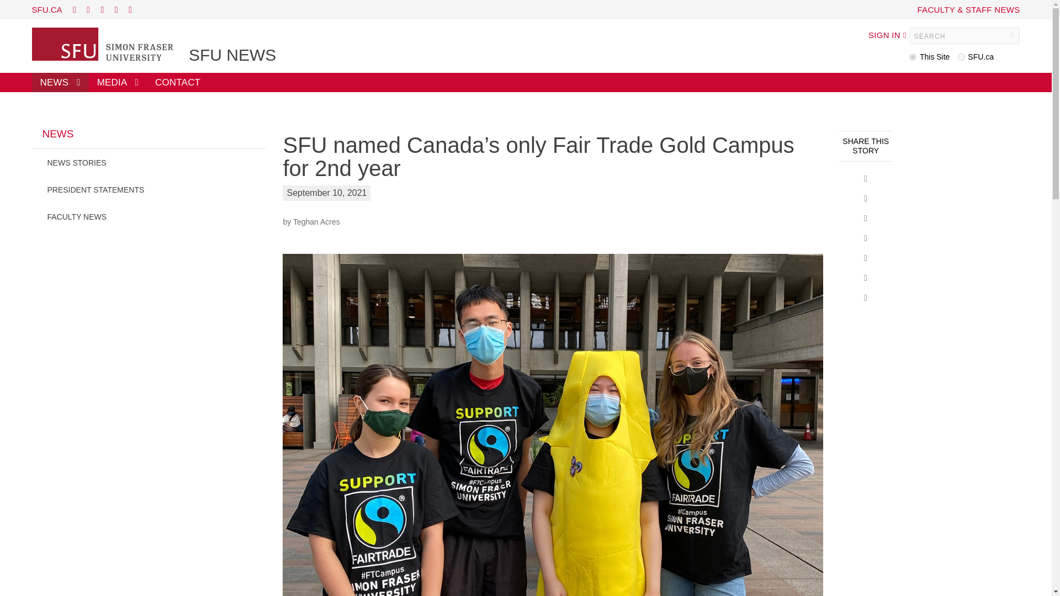 Image resolution: width=1060 pixels, height=596 pixels. What do you see at coordinates (47, 9) in the screenshot?
I see `SFU.CA` at bounding box center [47, 9].